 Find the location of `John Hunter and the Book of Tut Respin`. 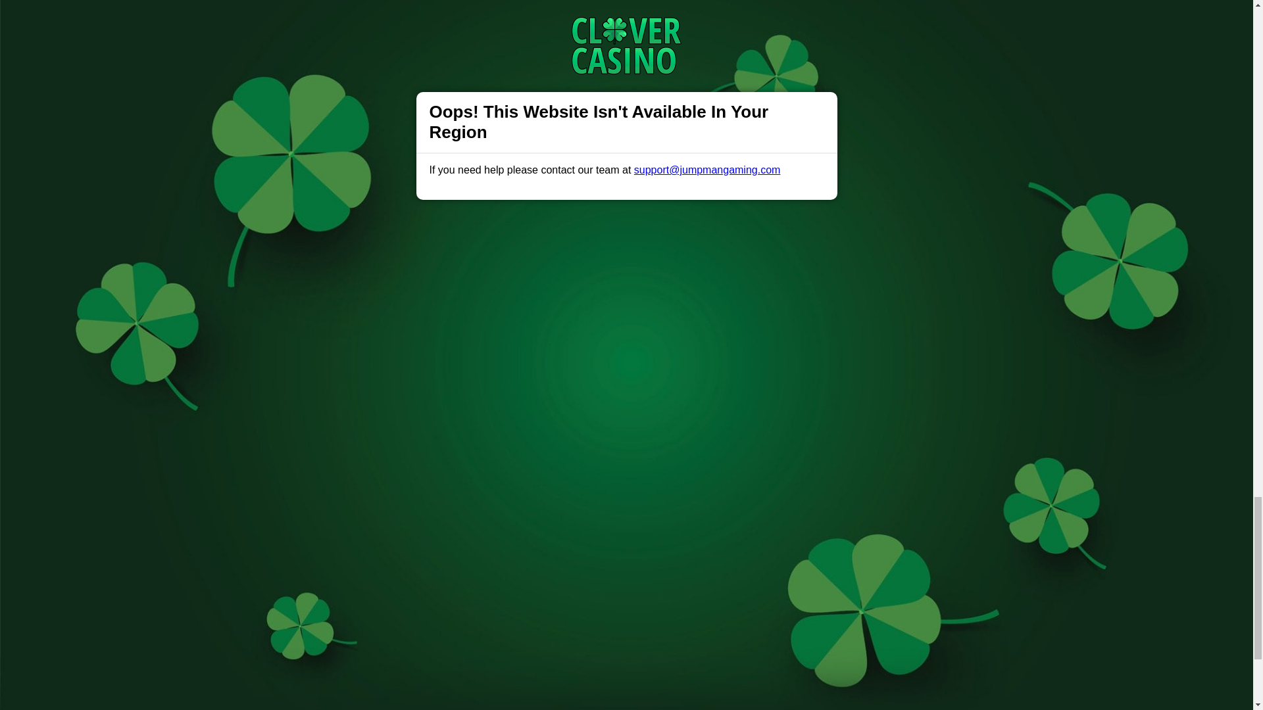

John Hunter and the Book of Tut Respin is located at coordinates (417, 162).